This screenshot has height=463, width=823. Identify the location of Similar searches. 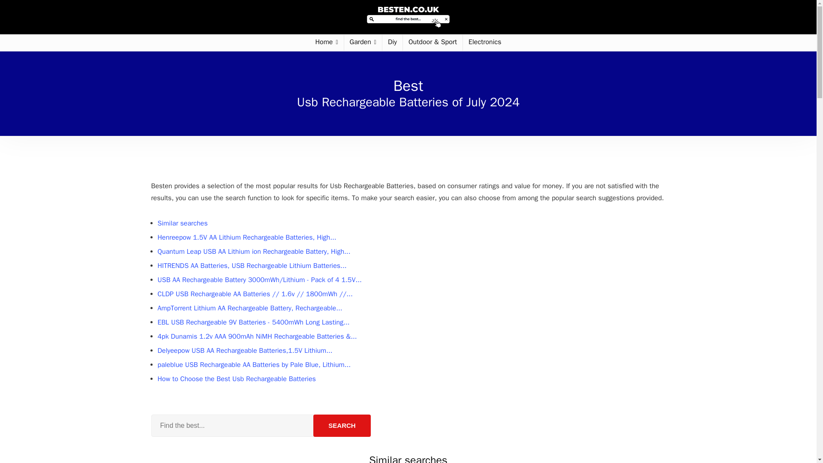
(183, 223).